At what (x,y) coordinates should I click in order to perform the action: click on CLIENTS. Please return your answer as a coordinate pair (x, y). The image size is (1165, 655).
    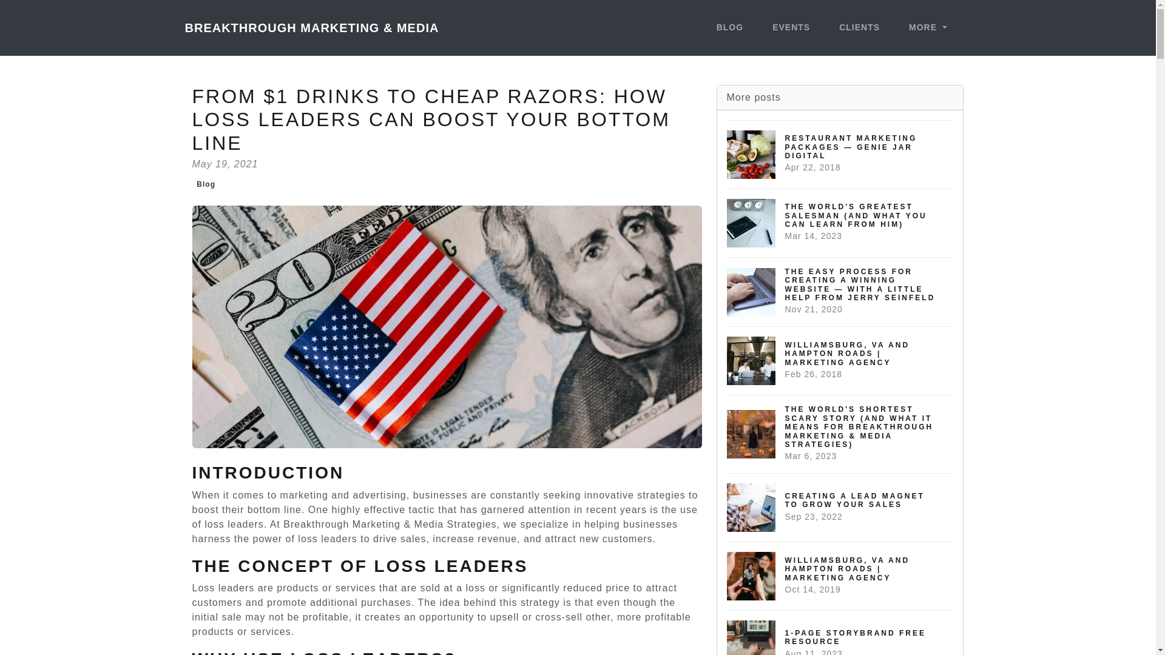
    Looking at the image, I should click on (729, 28).